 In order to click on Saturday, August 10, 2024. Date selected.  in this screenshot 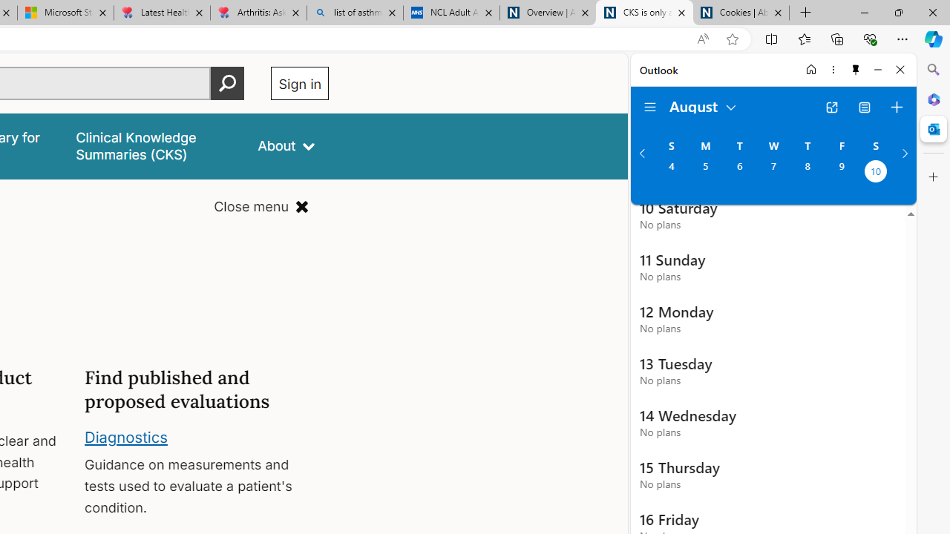, I will do `click(876, 173)`.